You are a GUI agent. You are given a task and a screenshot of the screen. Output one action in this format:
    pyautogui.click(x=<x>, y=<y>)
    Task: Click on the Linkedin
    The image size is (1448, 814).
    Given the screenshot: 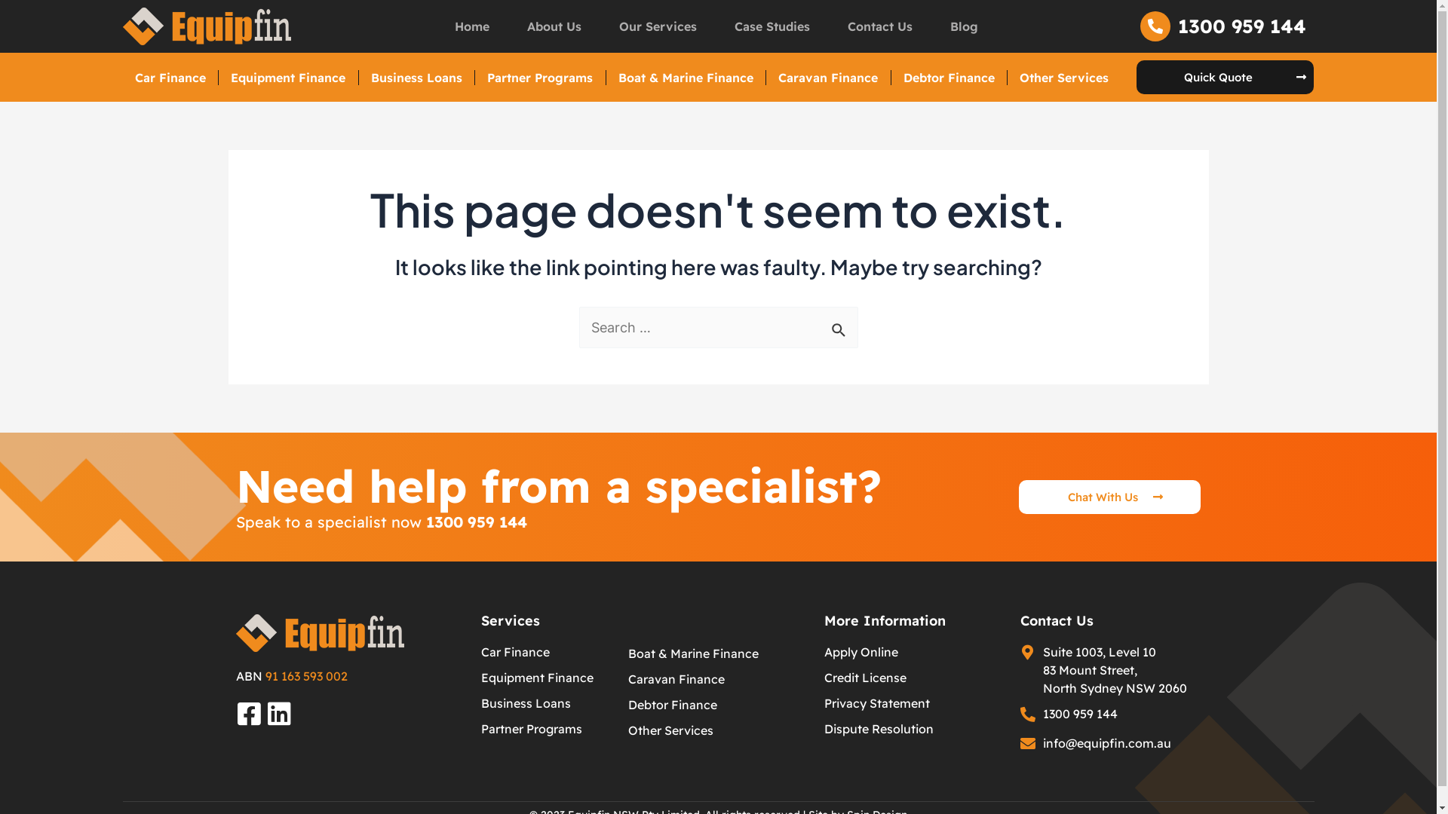 What is the action you would take?
    pyautogui.click(x=279, y=713)
    